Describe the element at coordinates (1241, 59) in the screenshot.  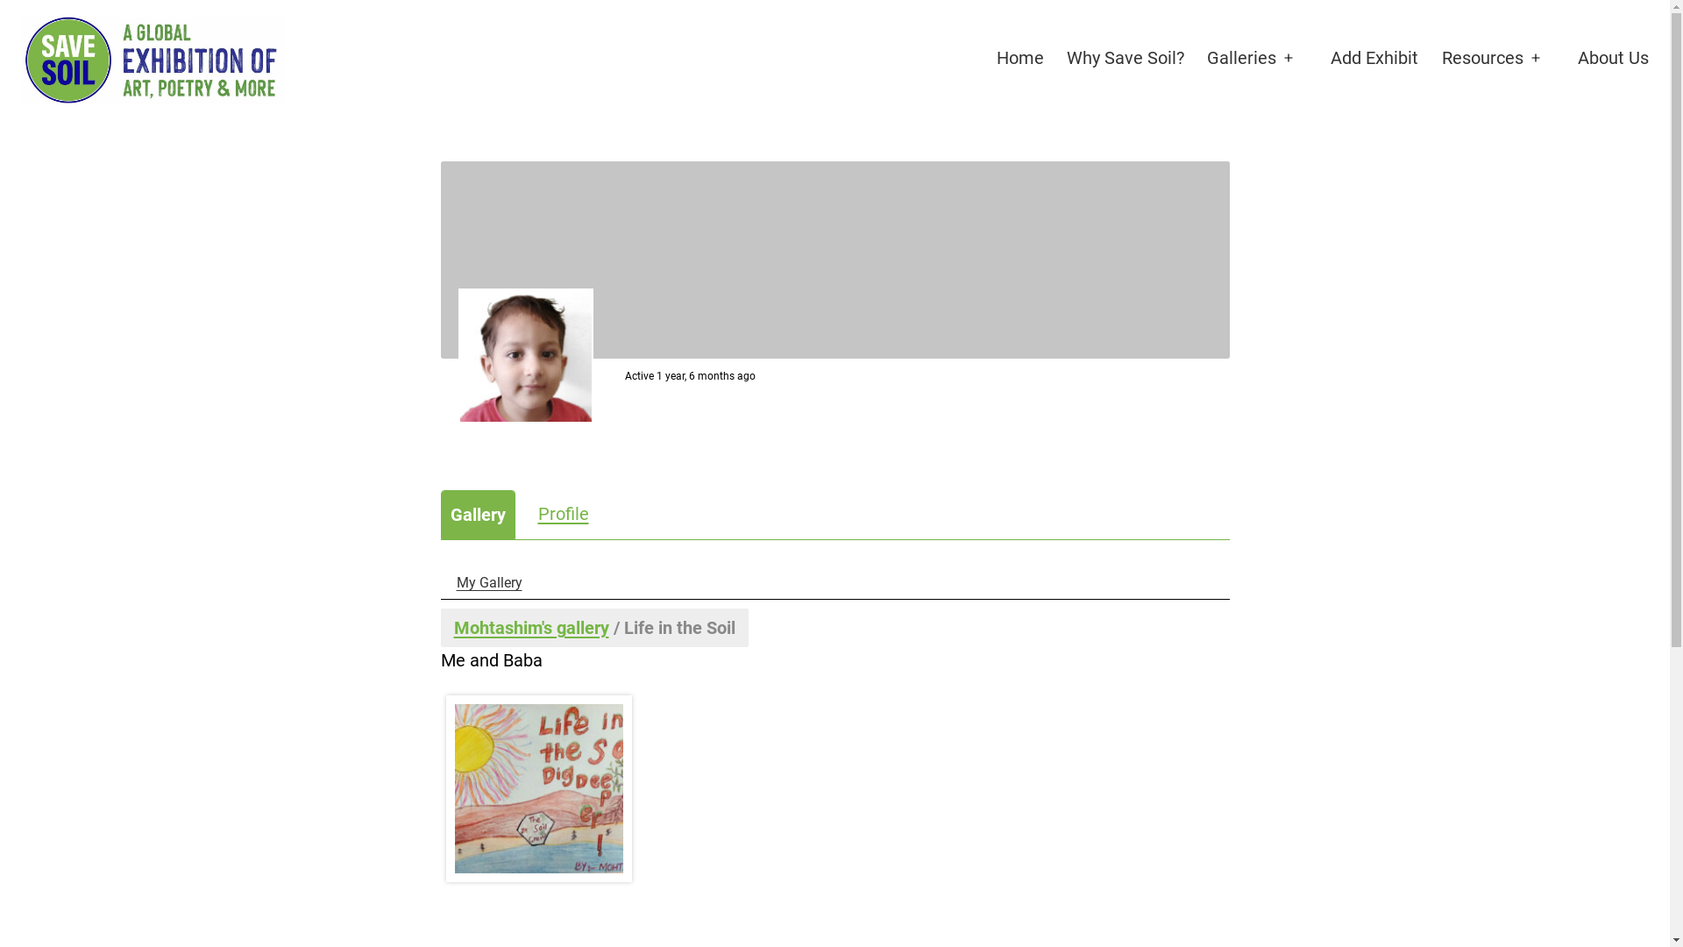
I see `Galleries` at that location.